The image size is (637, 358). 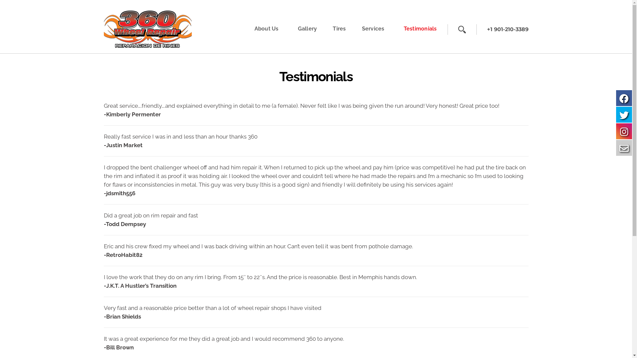 I want to click on Testimonials, so click(x=420, y=29).